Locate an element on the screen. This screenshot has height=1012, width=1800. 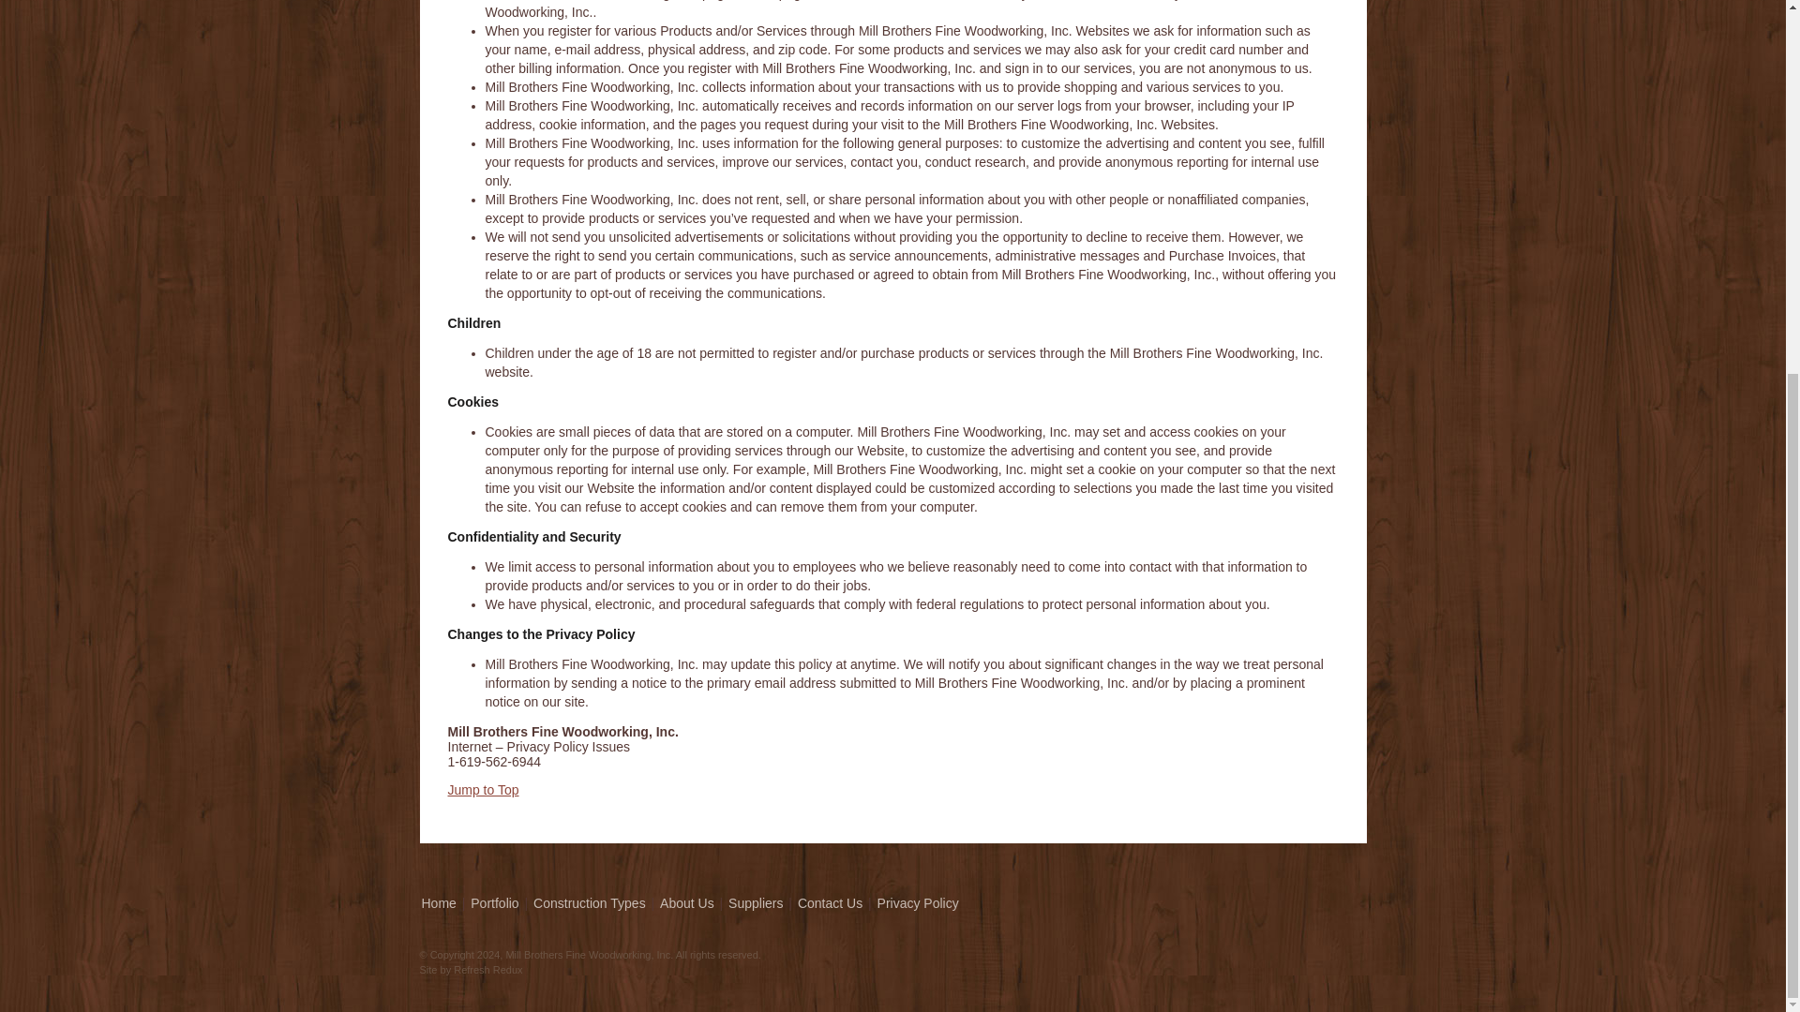
Privacy Policy is located at coordinates (919, 903).